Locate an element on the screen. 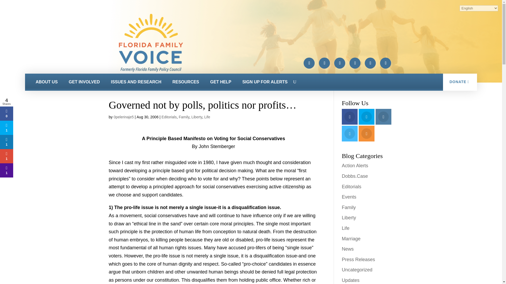 The height and width of the screenshot is (284, 506). Follow on RSS is located at coordinates (385, 63).